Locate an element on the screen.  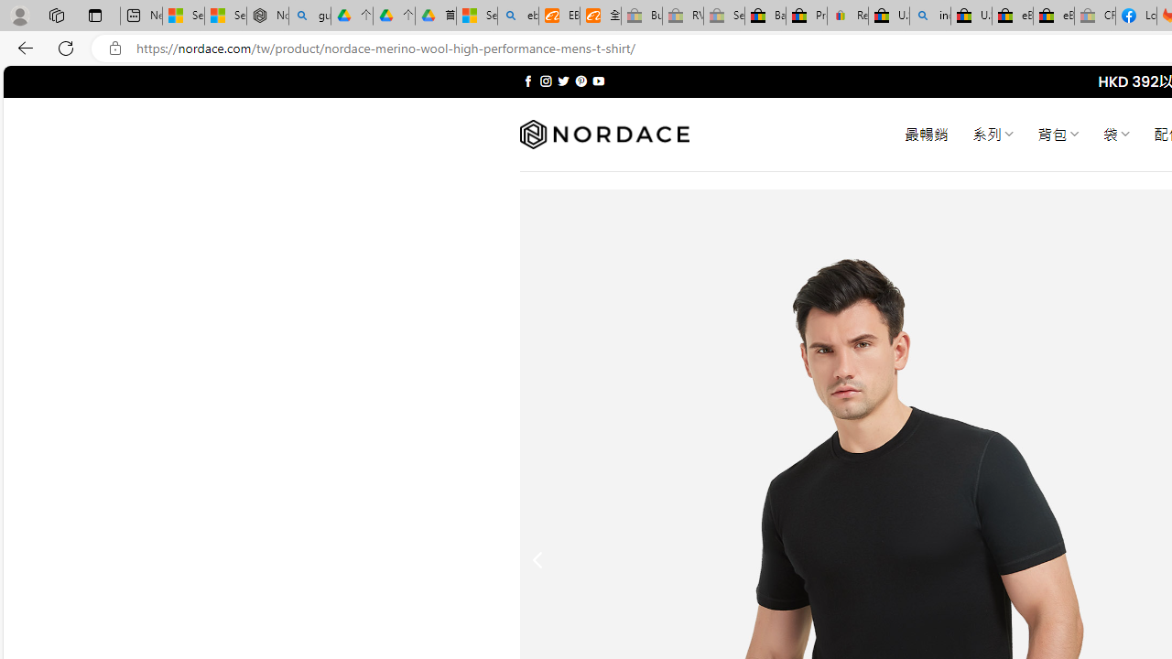
Buy Auto Parts & Accessories | eBay - Sleeping is located at coordinates (641, 16).